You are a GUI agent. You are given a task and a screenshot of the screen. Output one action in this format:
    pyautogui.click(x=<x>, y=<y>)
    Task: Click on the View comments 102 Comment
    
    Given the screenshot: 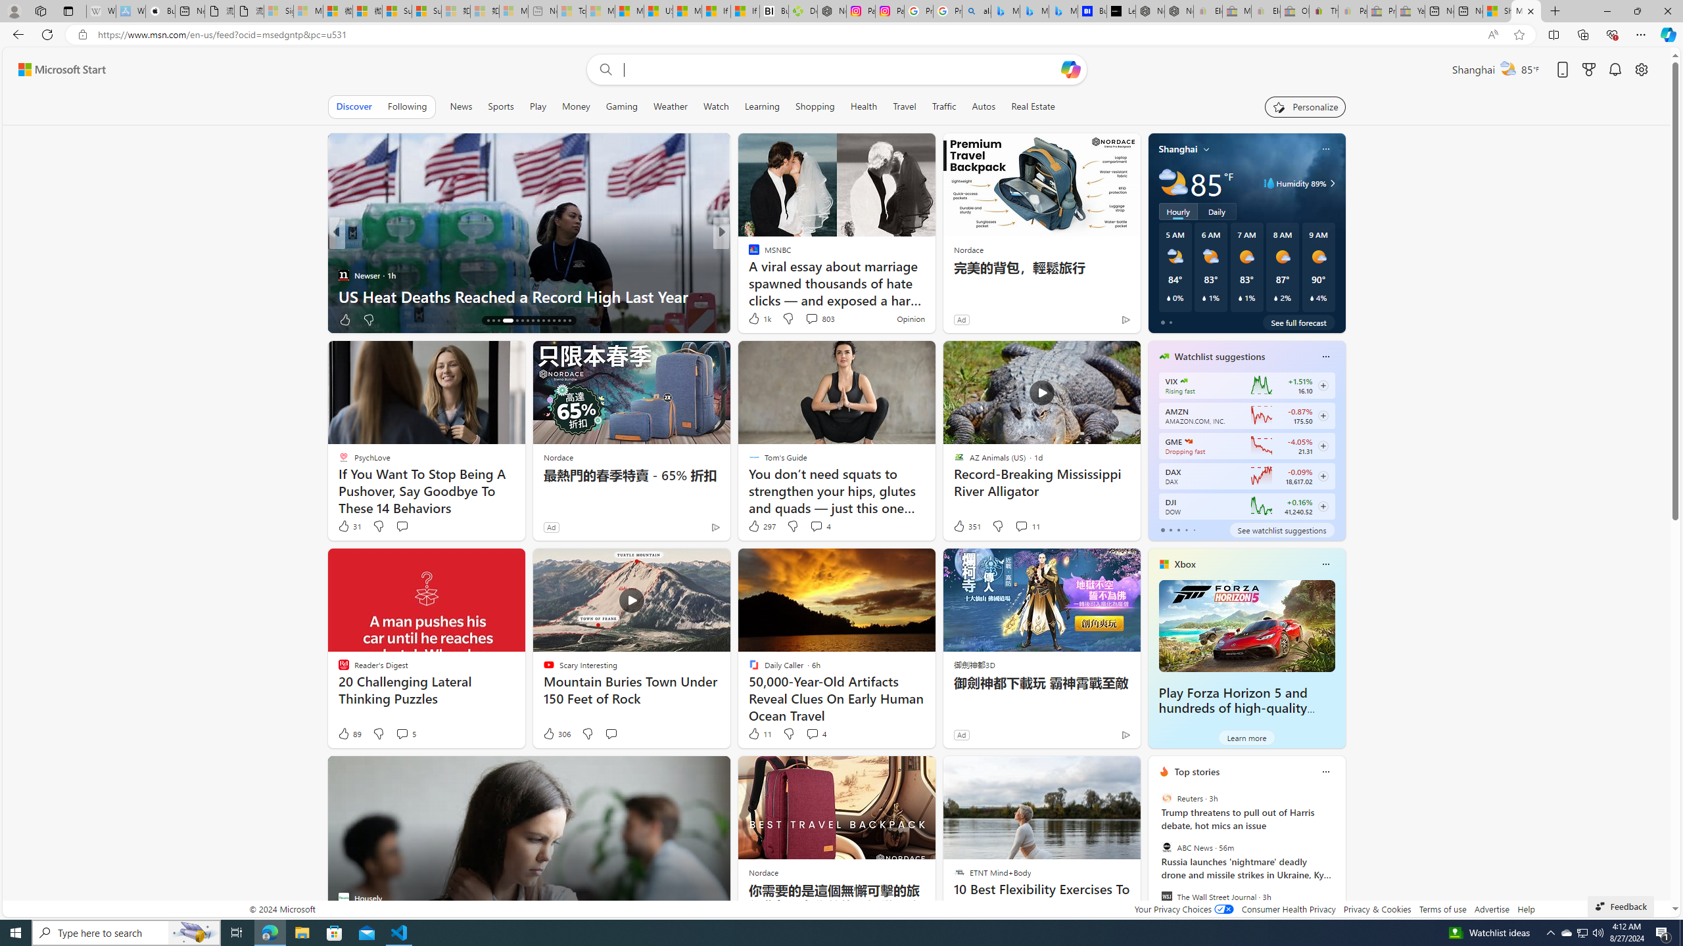 What is the action you would take?
    pyautogui.click(x=816, y=319)
    